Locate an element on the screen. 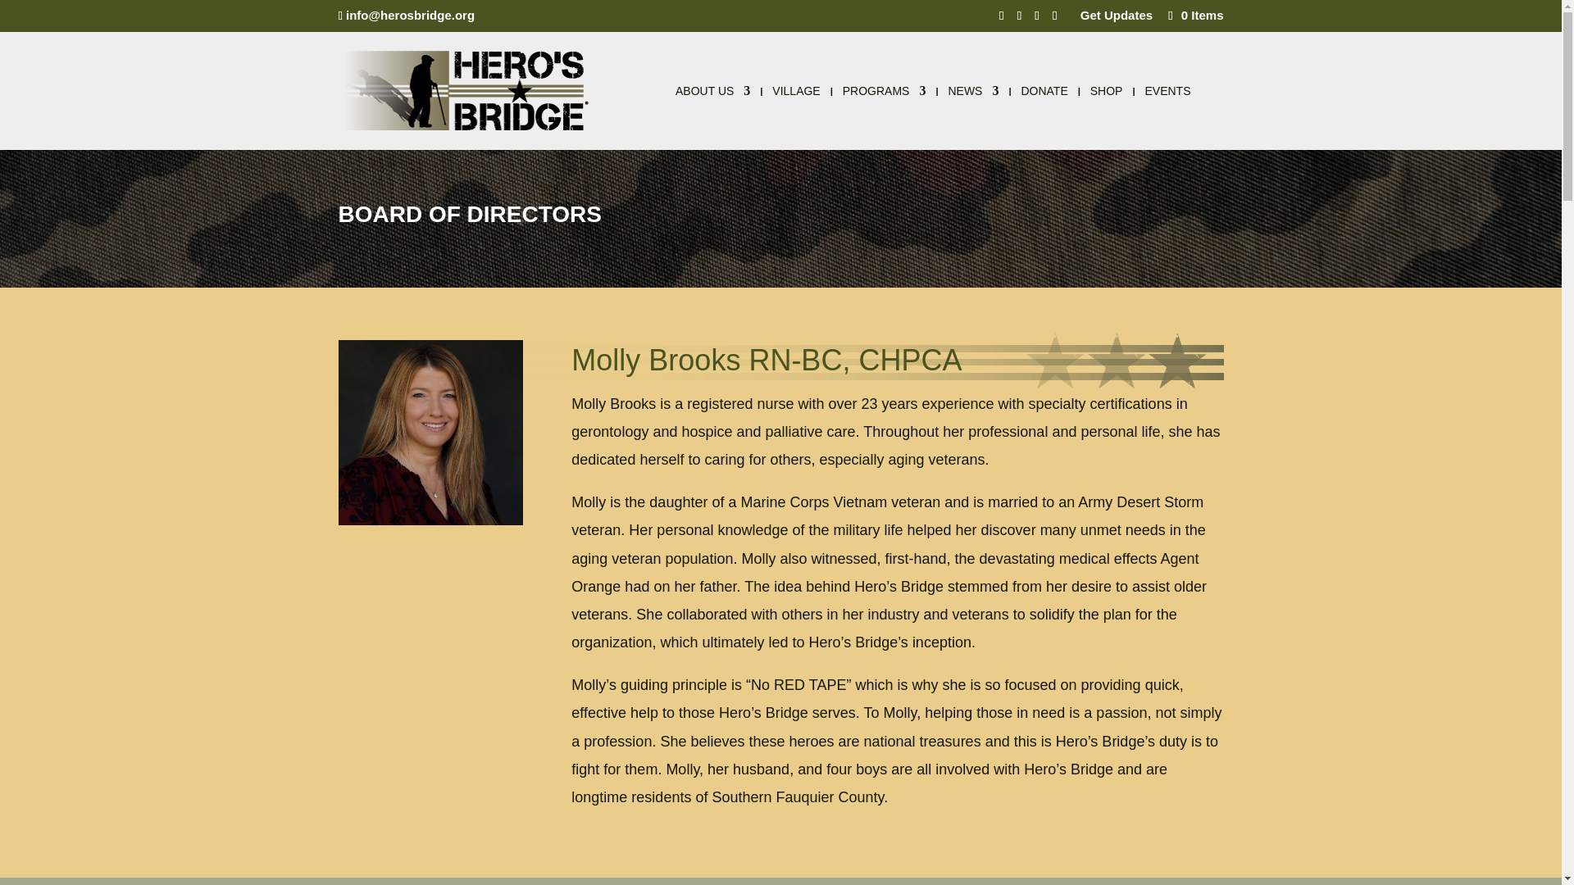  NEWS is located at coordinates (972, 116).